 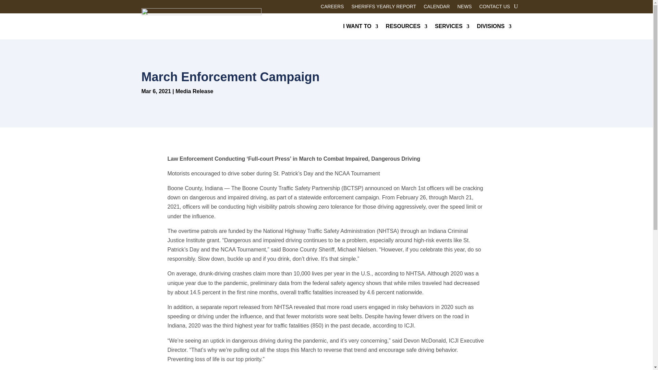 I want to click on SHERIFFS YEARLY REPORT, so click(x=383, y=8).